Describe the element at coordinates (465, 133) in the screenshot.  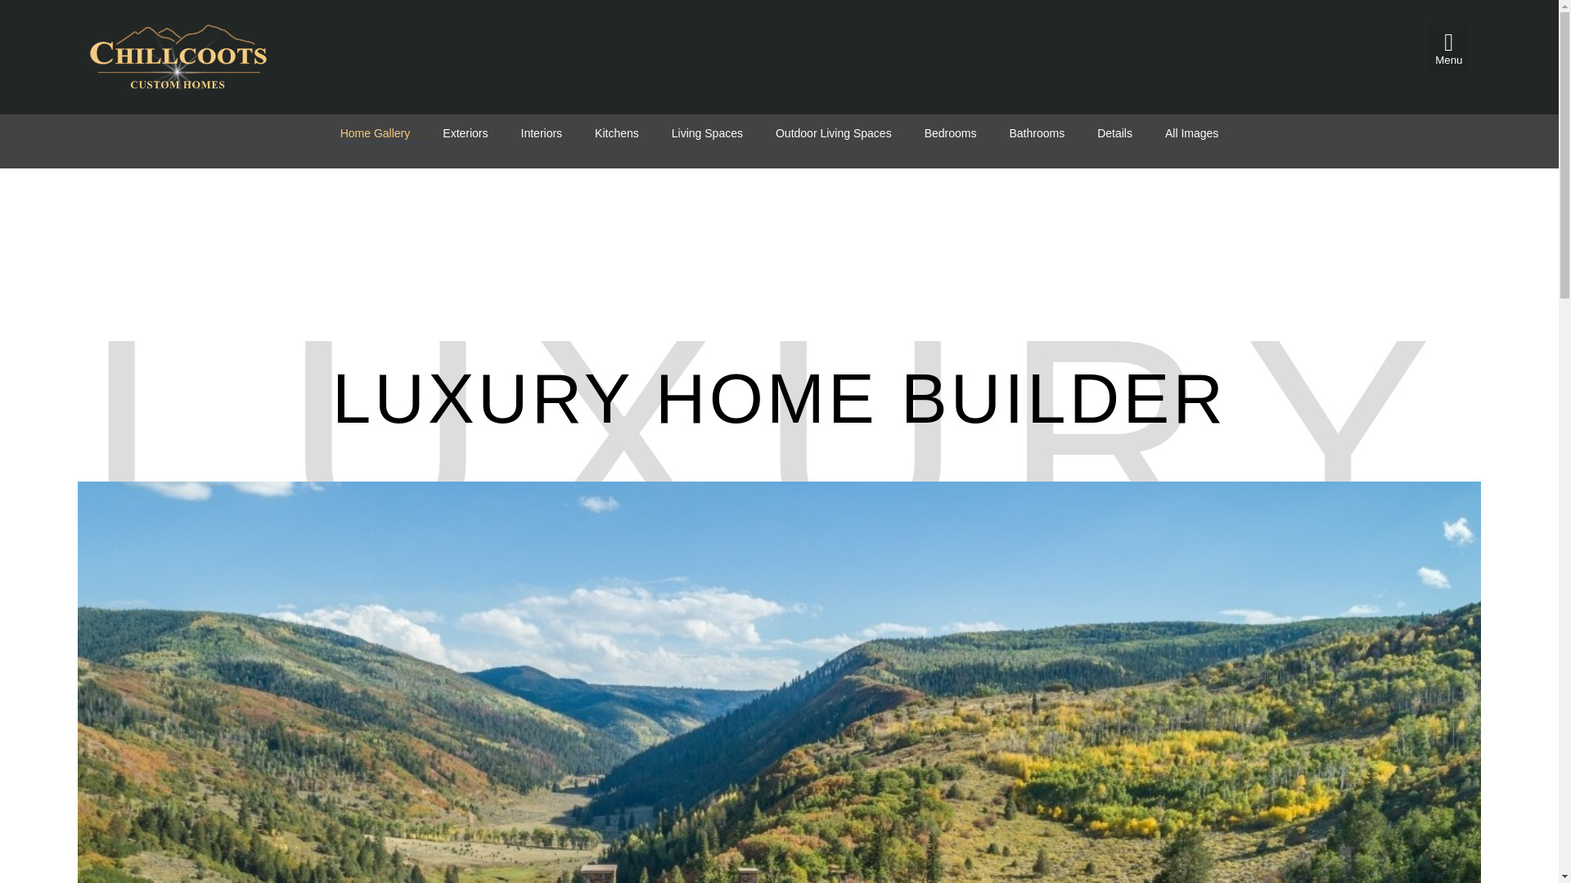
I see `Exteriors` at that location.